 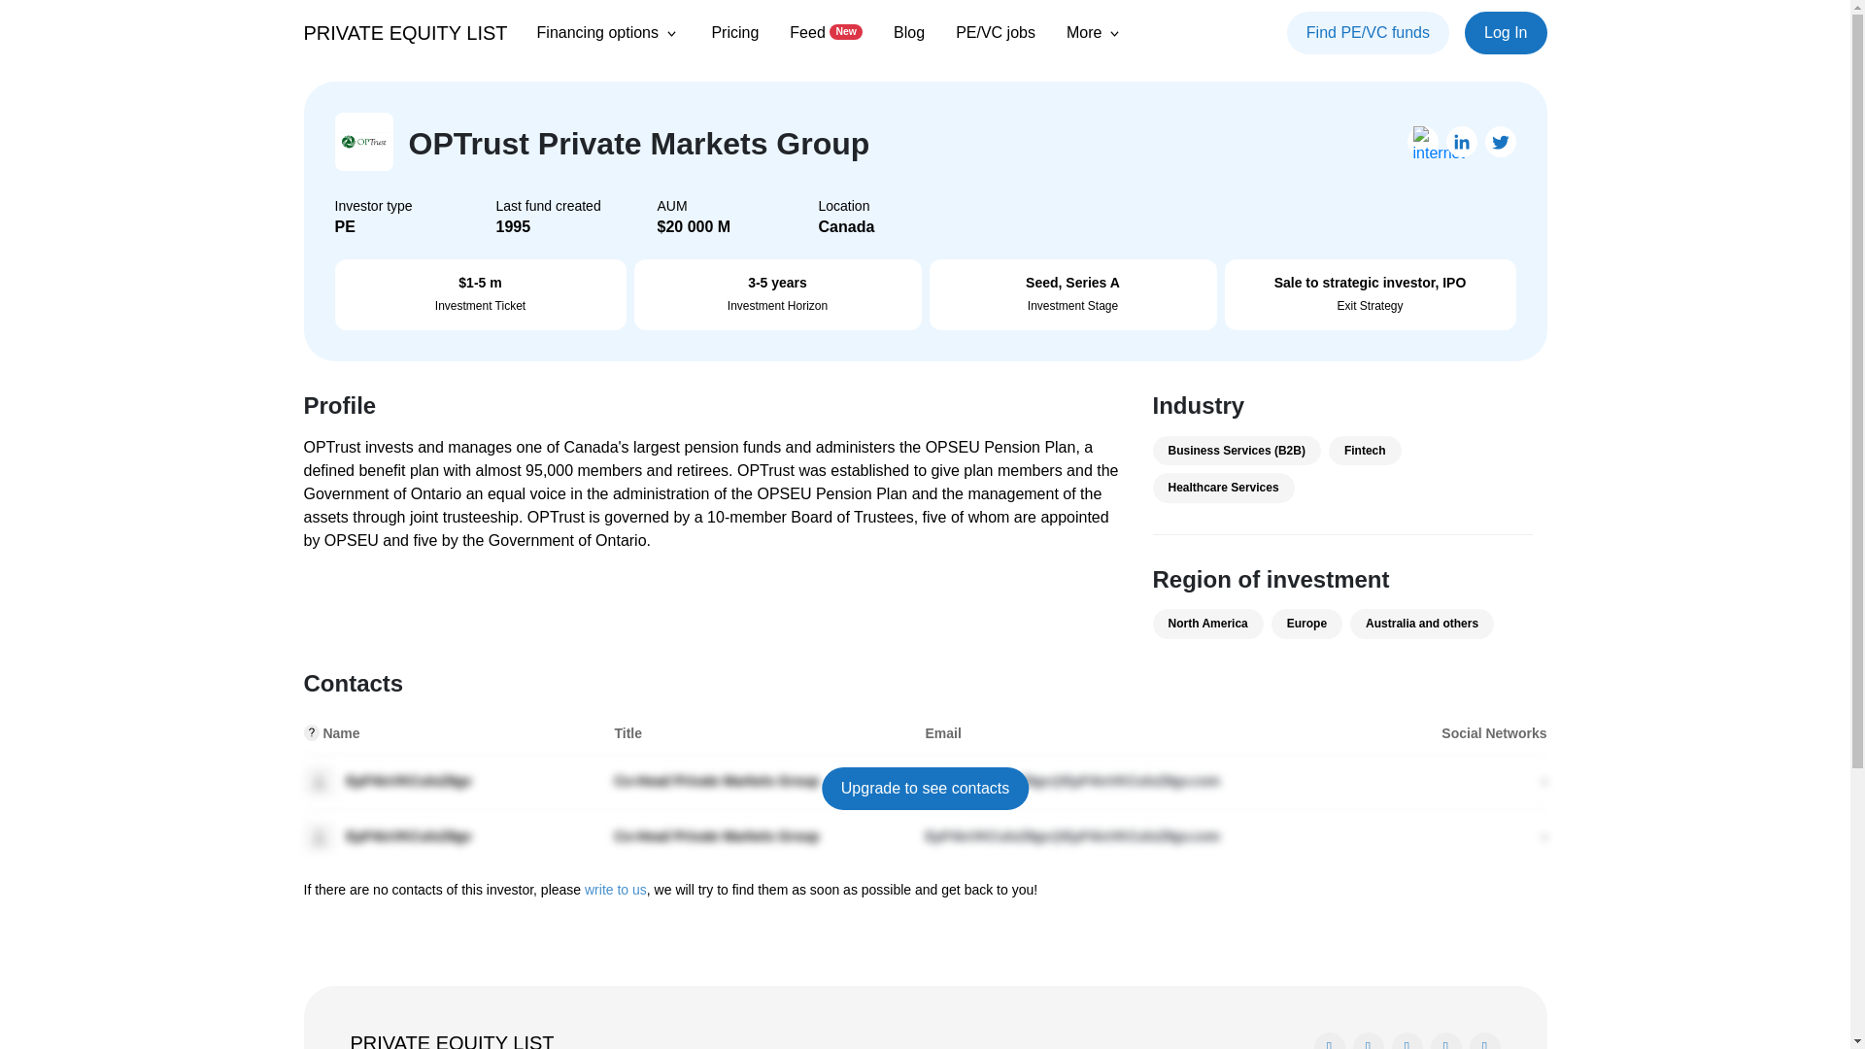 What do you see at coordinates (608, 33) in the screenshot?
I see `Financing options` at bounding box center [608, 33].